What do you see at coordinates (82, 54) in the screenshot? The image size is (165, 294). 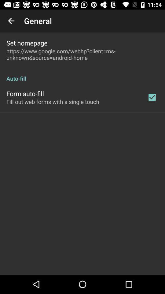 I see `launch https www google icon` at bounding box center [82, 54].